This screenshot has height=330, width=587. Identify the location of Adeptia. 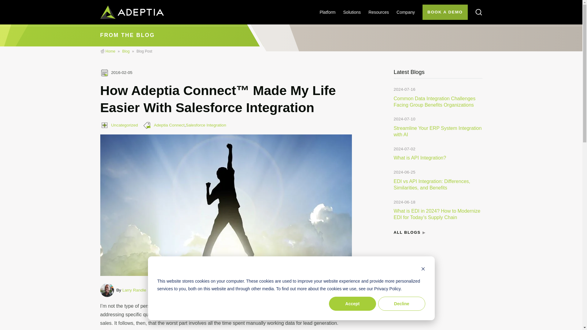
(110, 51).